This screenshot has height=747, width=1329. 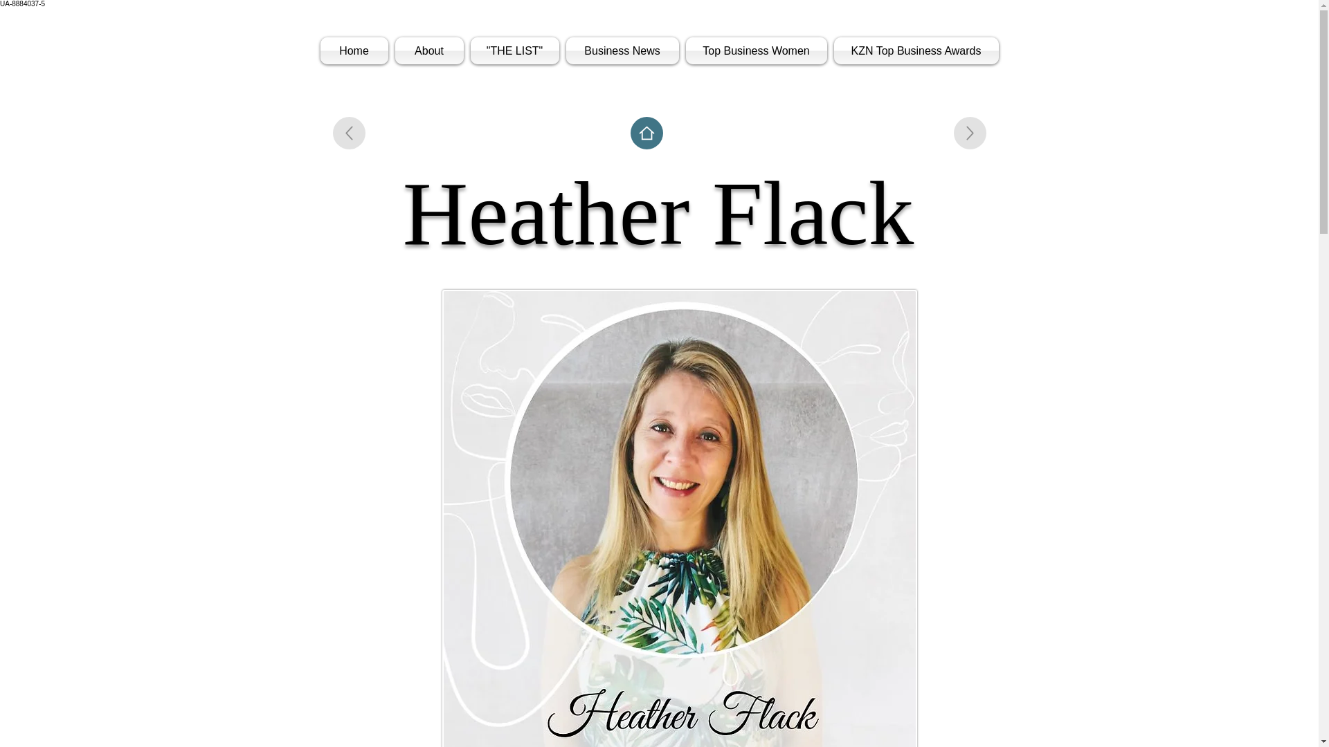 What do you see at coordinates (429, 50) in the screenshot?
I see `About` at bounding box center [429, 50].